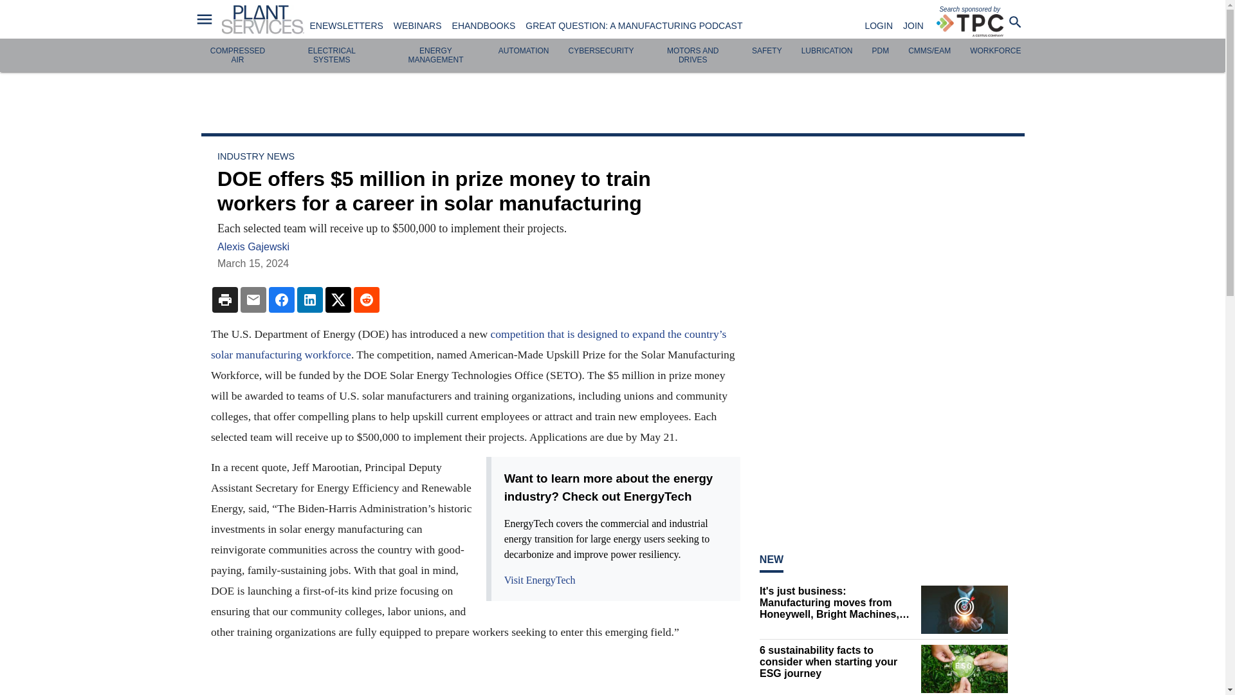  Describe the element at coordinates (879, 26) in the screenshot. I see `LOGIN` at that location.